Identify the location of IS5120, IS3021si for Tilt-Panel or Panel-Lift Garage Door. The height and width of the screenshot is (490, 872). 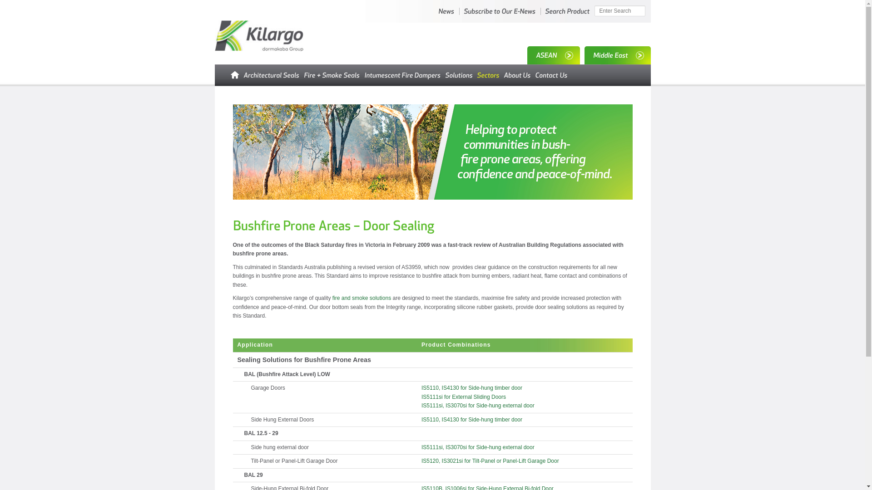
(490, 461).